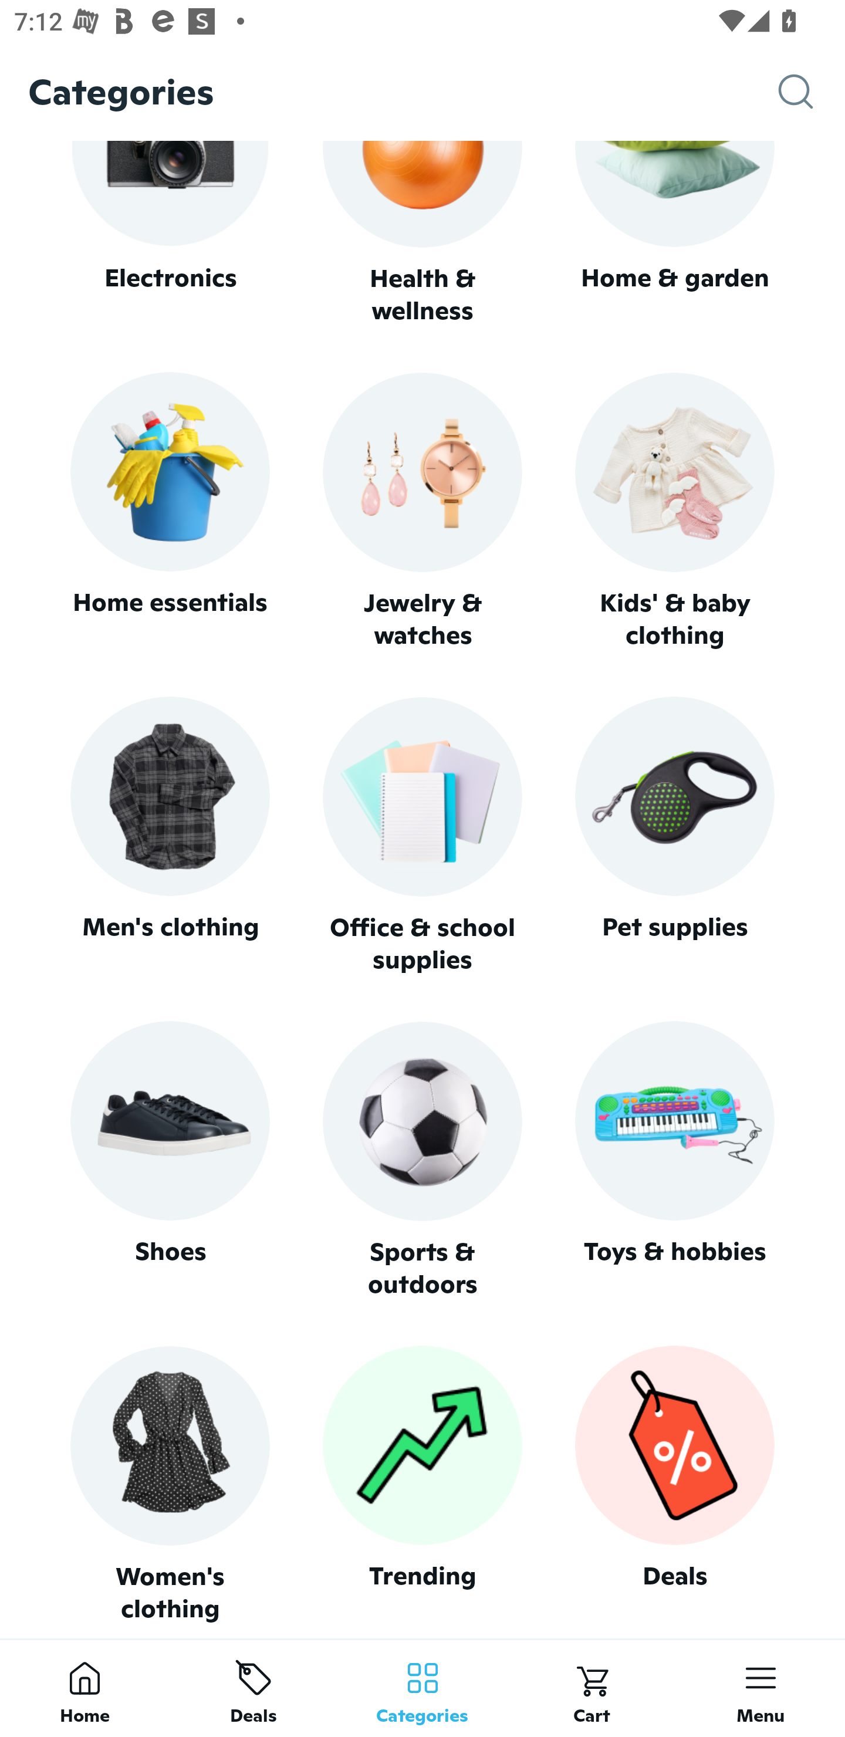 This screenshot has width=845, height=1737. I want to click on Categories, so click(422, 1688).